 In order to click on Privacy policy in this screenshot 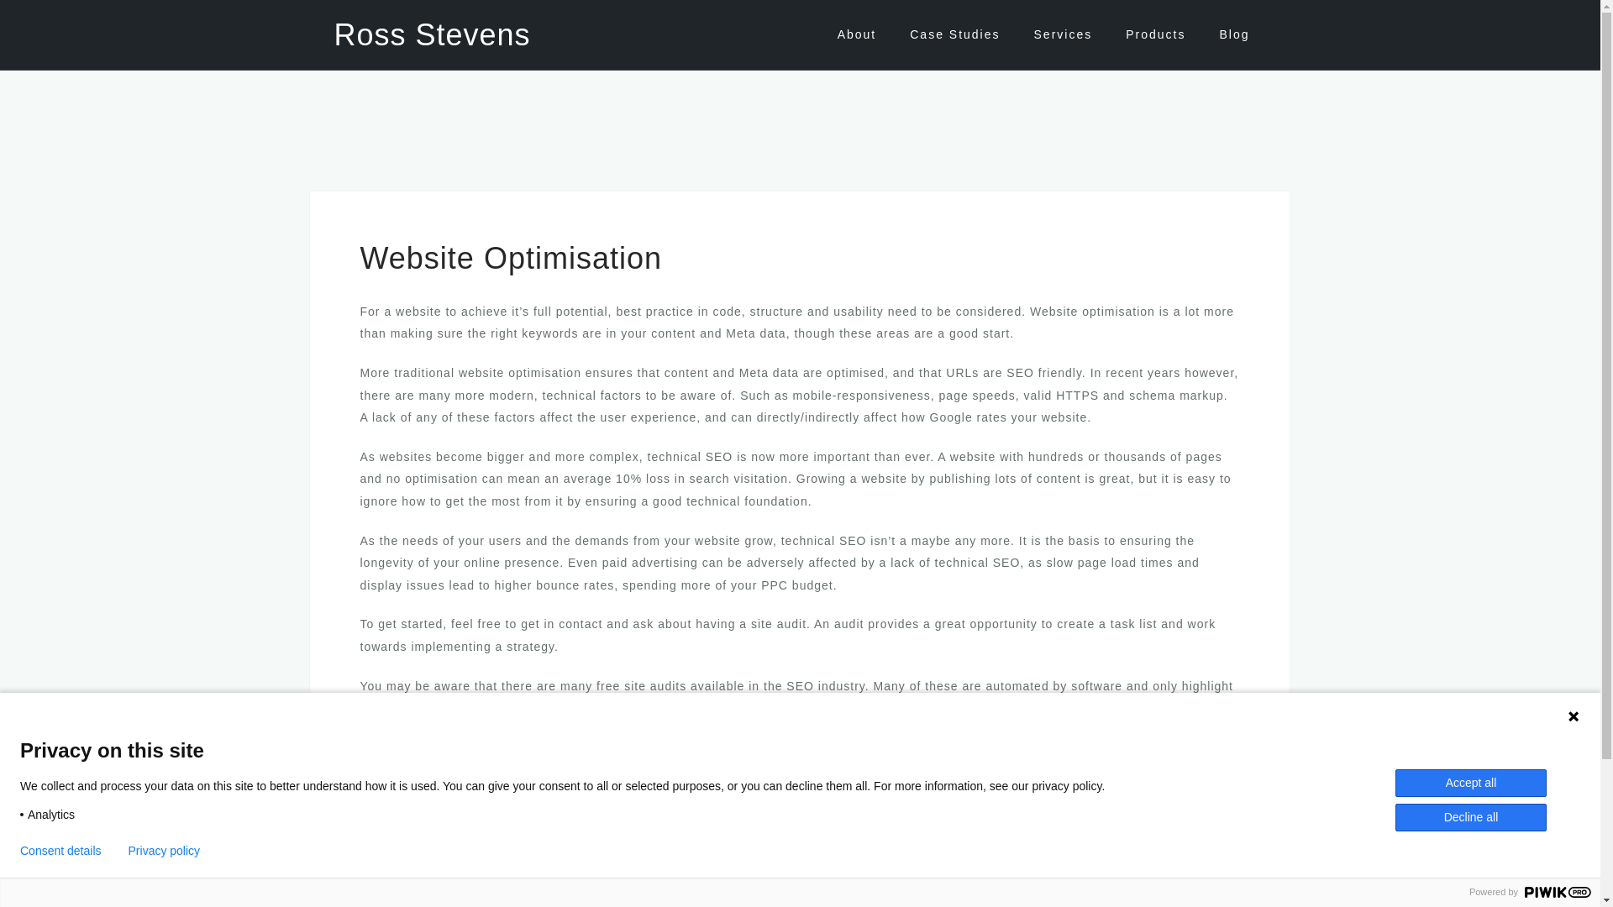, I will do `click(165, 850)`.